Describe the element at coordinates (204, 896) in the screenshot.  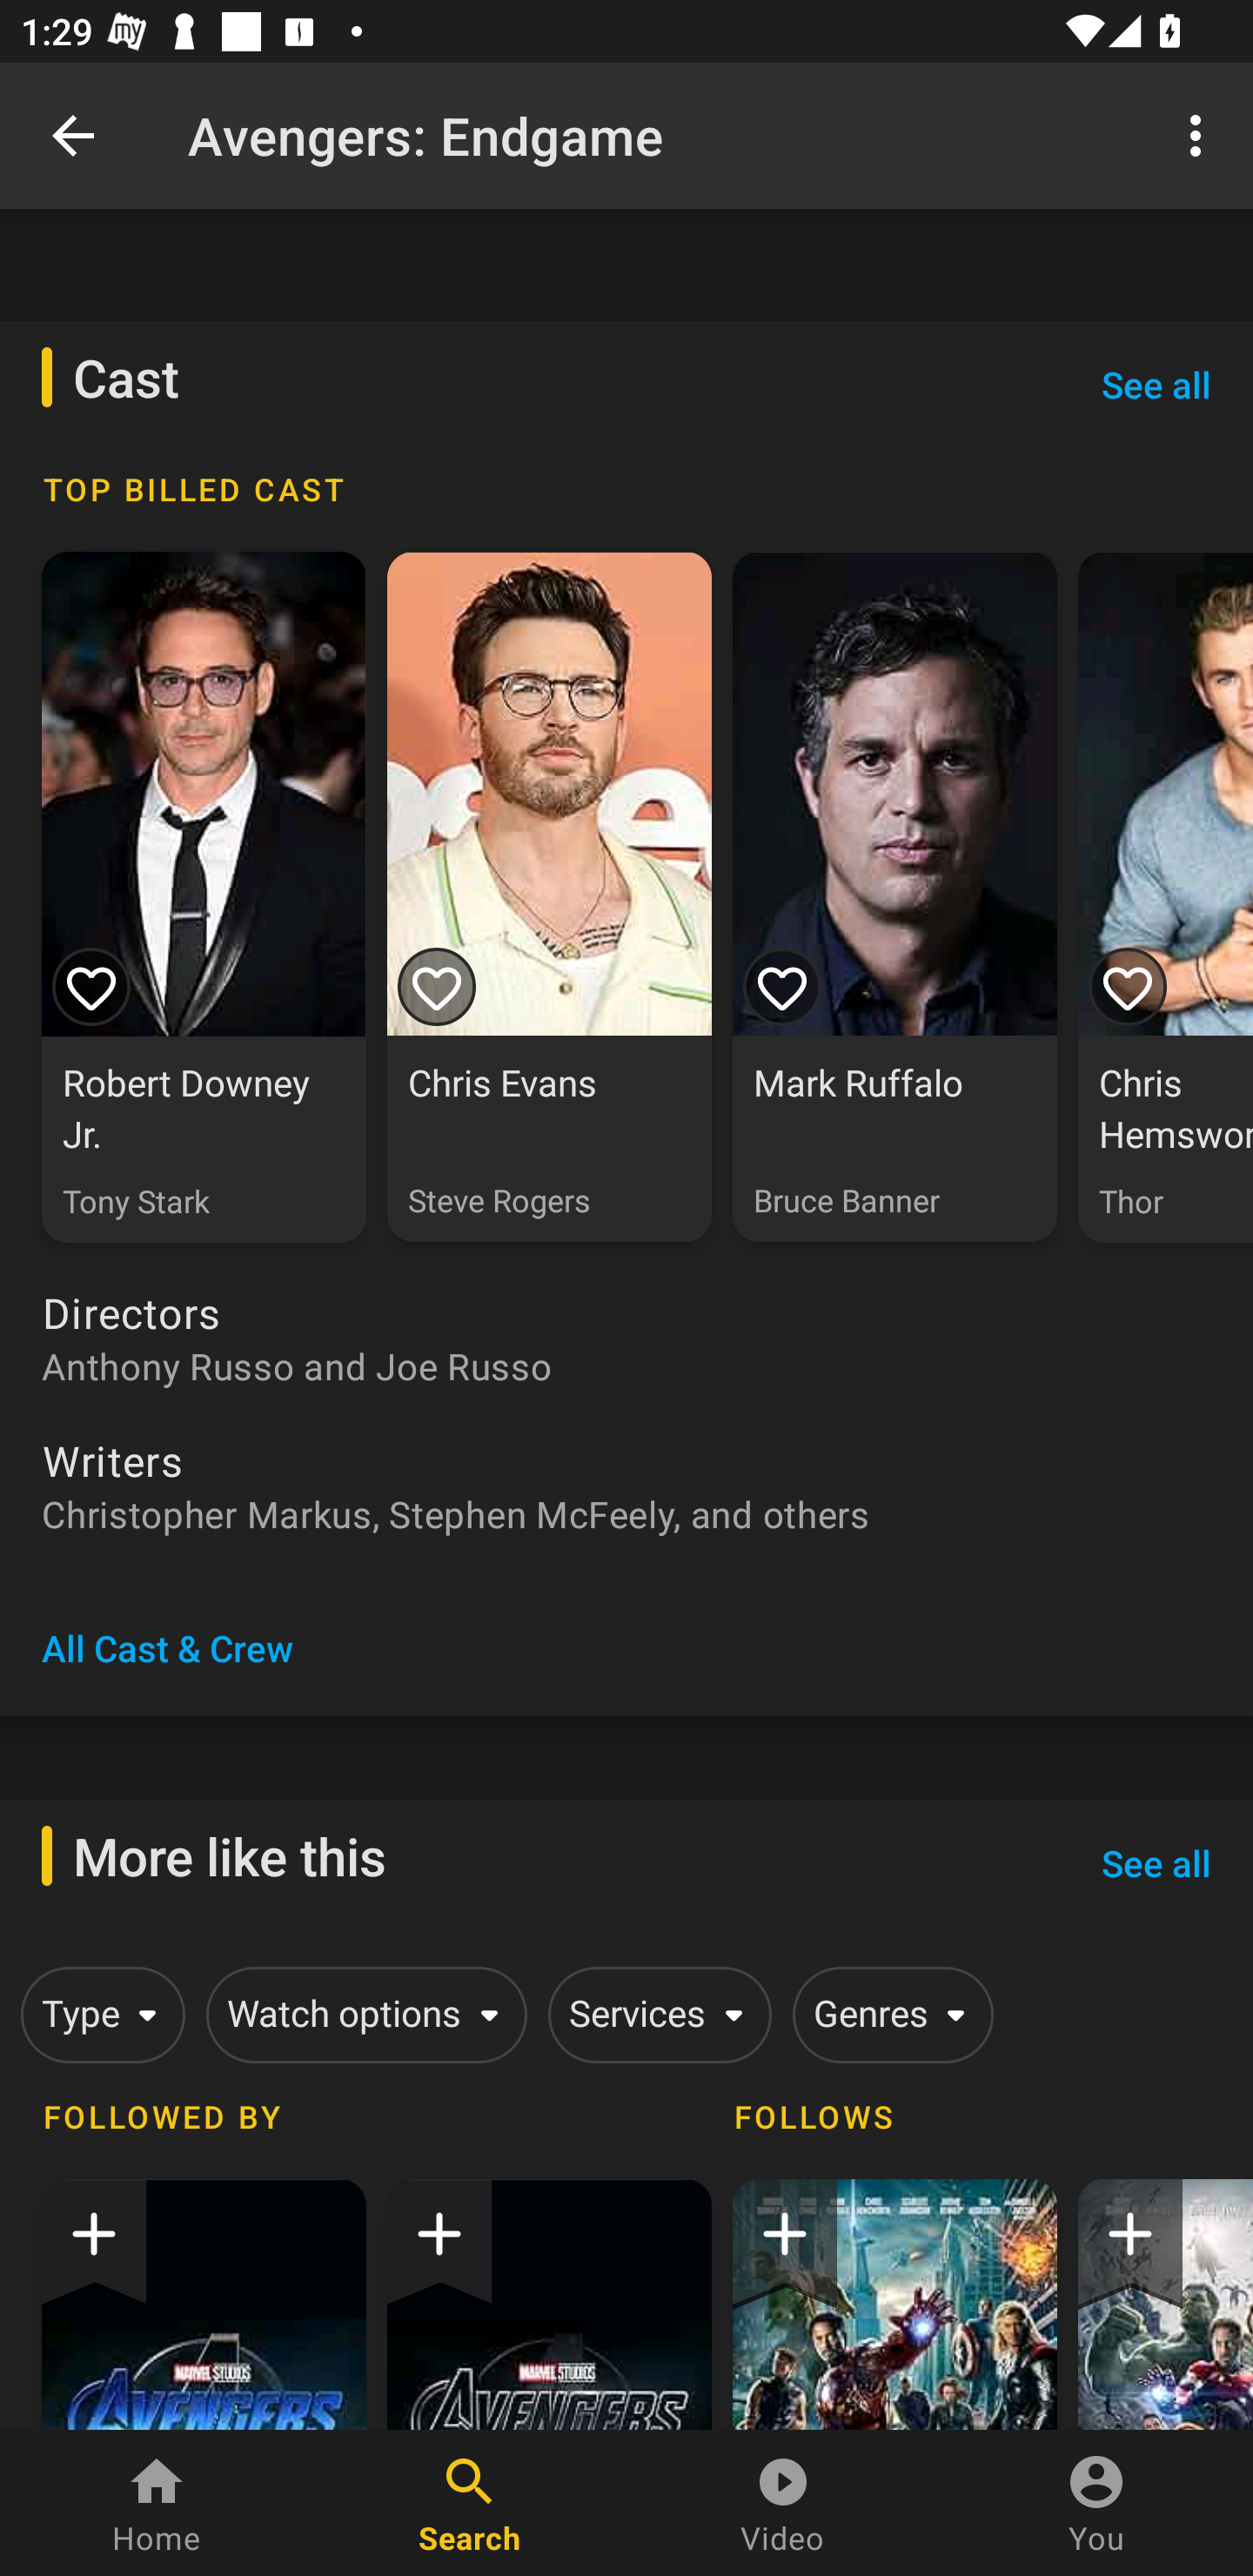
I see `Robert Downey Jr. Tony Stark` at that location.